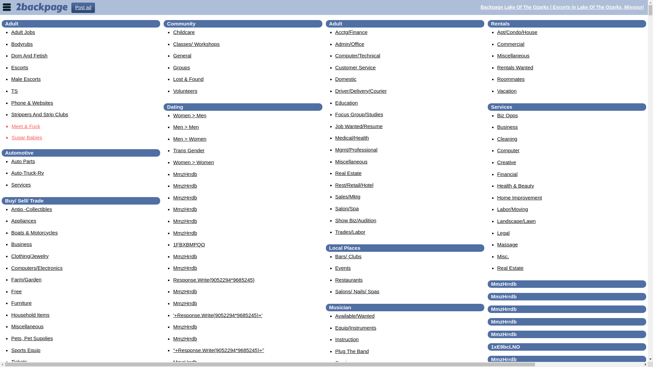 This screenshot has width=653, height=367. What do you see at coordinates (42, 7) in the screenshot?
I see `2backpage` at bounding box center [42, 7].